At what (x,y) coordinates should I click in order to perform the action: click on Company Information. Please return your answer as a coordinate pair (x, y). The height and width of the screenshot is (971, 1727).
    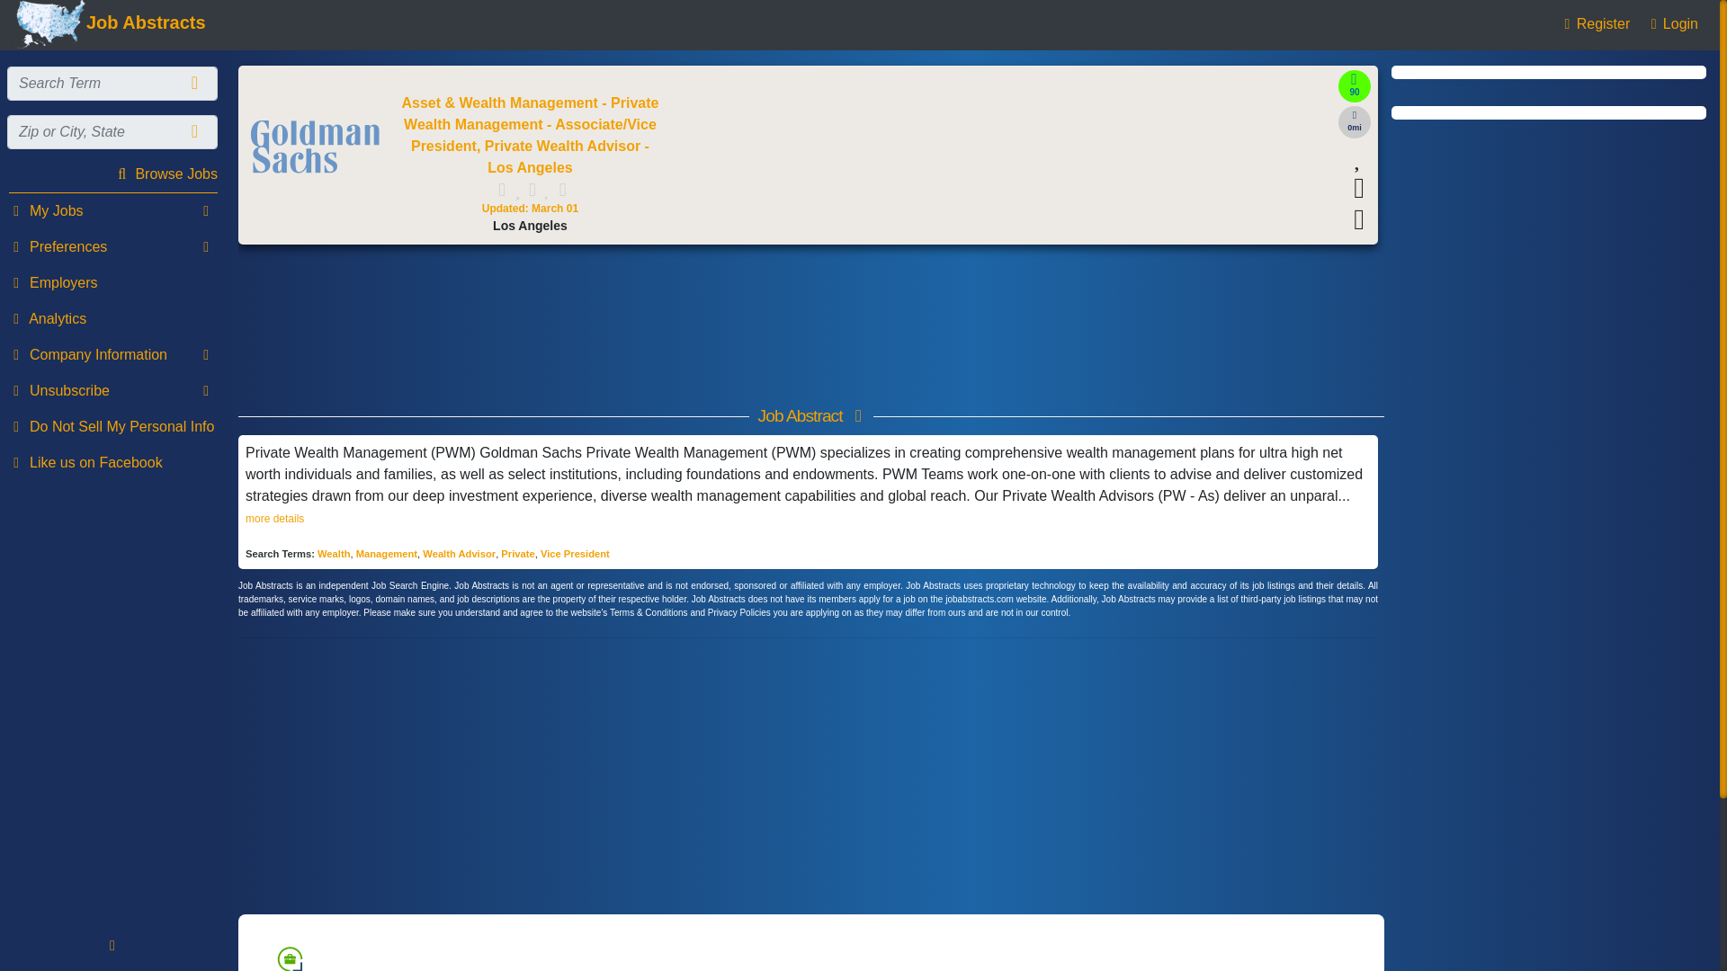
    Looking at the image, I should click on (112, 354).